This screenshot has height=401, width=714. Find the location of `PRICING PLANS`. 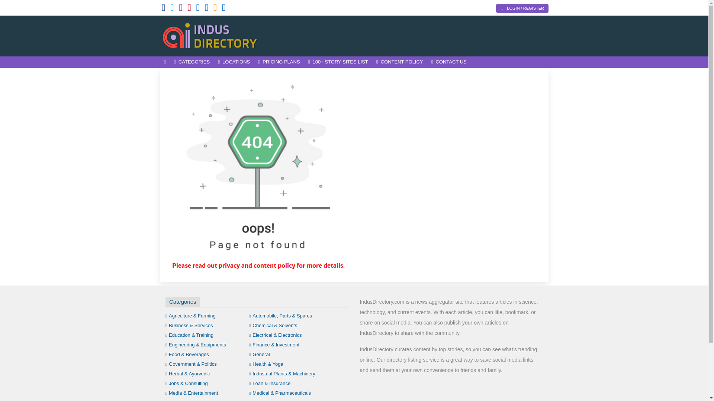

PRICING PLANS is located at coordinates (279, 62).